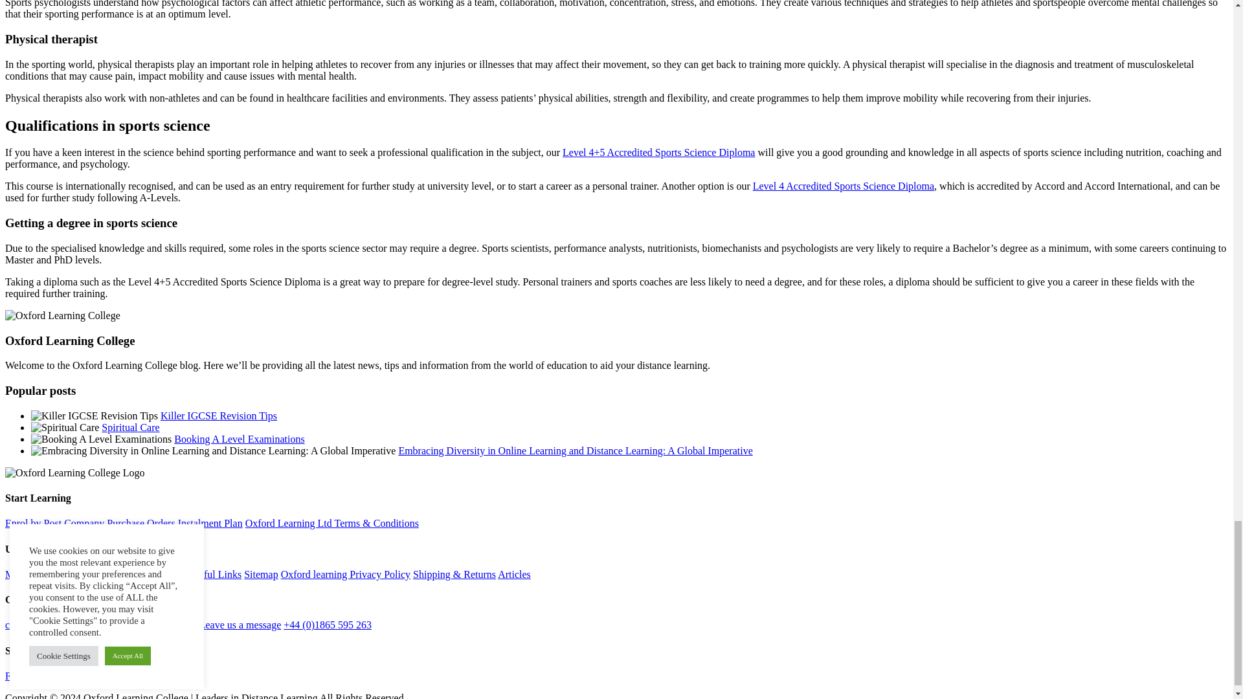 The height and width of the screenshot is (699, 1243). Describe the element at coordinates (219, 416) in the screenshot. I see `Killer IGCSE Revision Tips` at that location.